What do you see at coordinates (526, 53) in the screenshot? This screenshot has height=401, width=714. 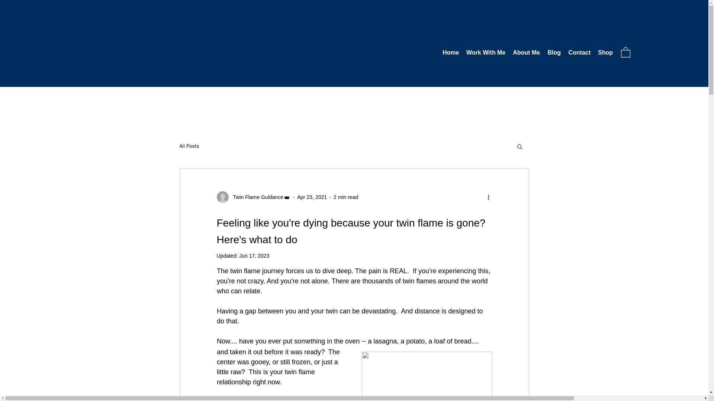 I see `About Me` at bounding box center [526, 53].